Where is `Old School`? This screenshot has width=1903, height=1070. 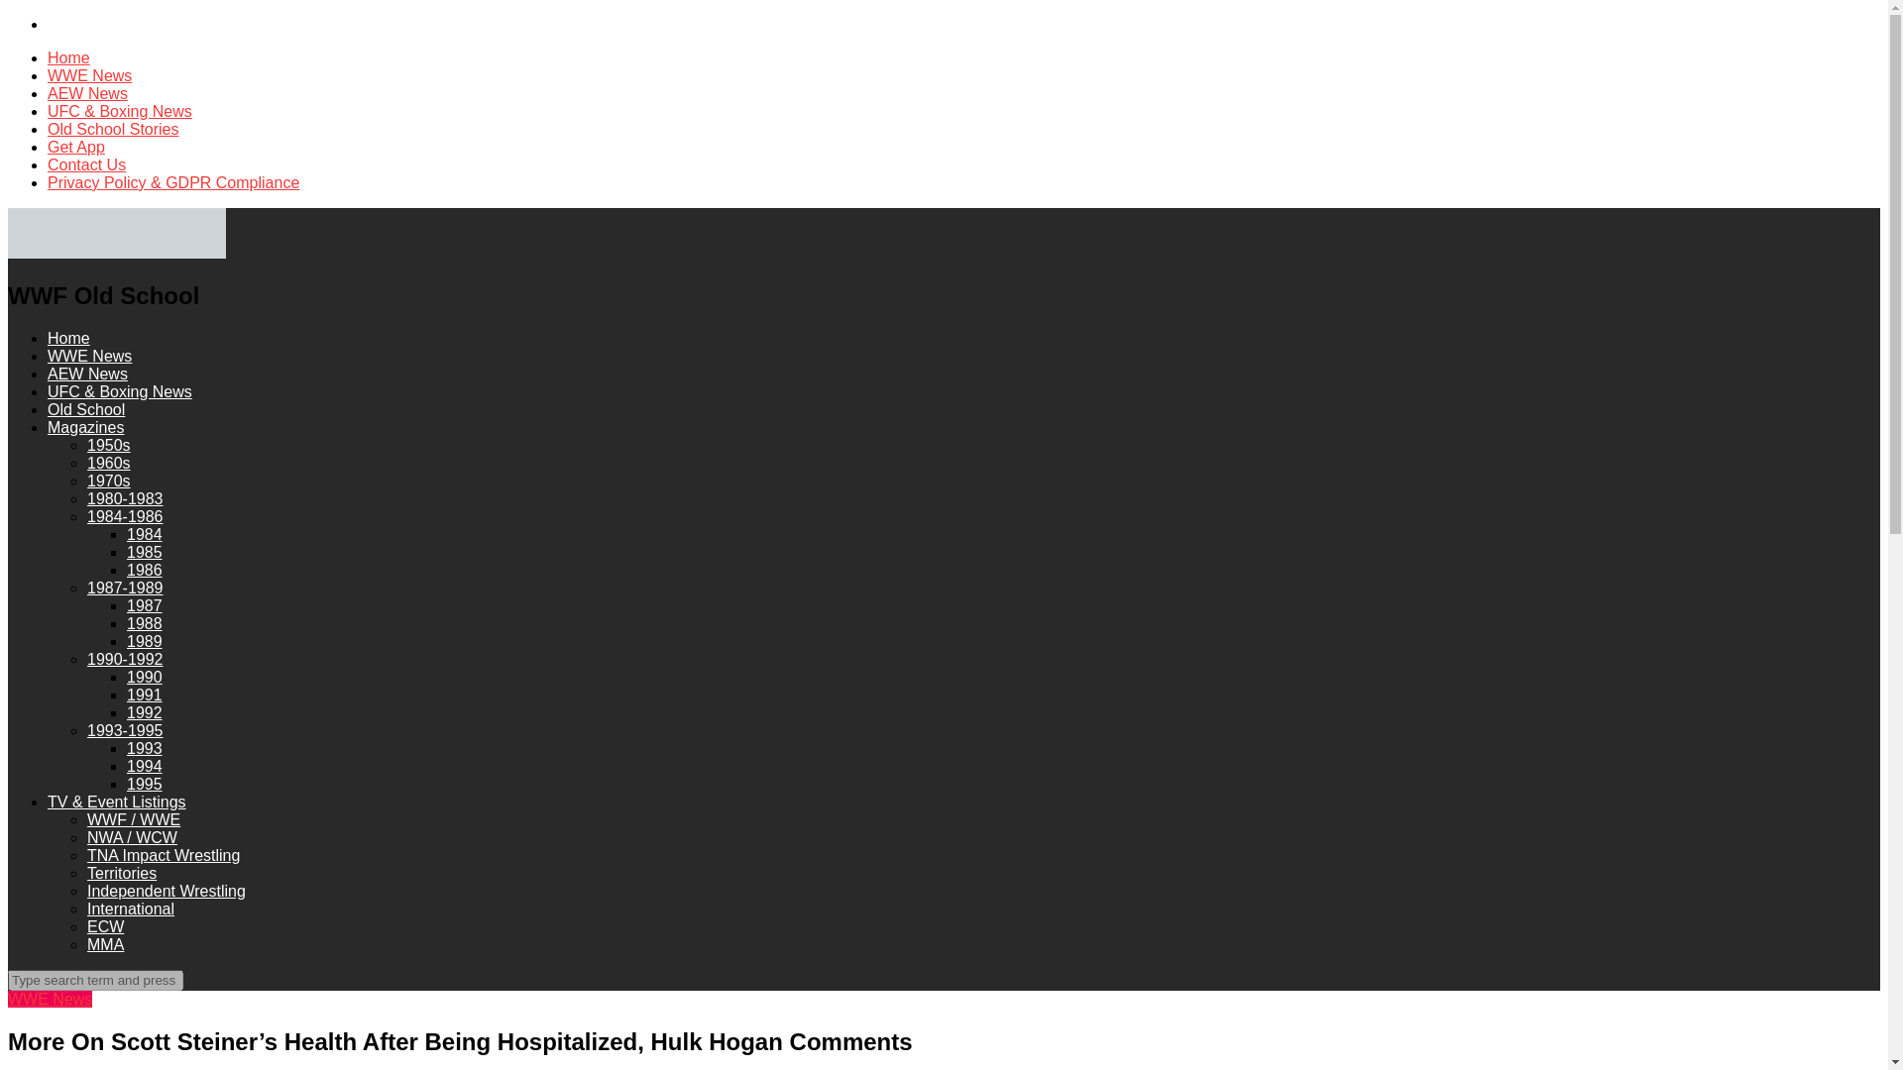
Old School is located at coordinates (86, 410).